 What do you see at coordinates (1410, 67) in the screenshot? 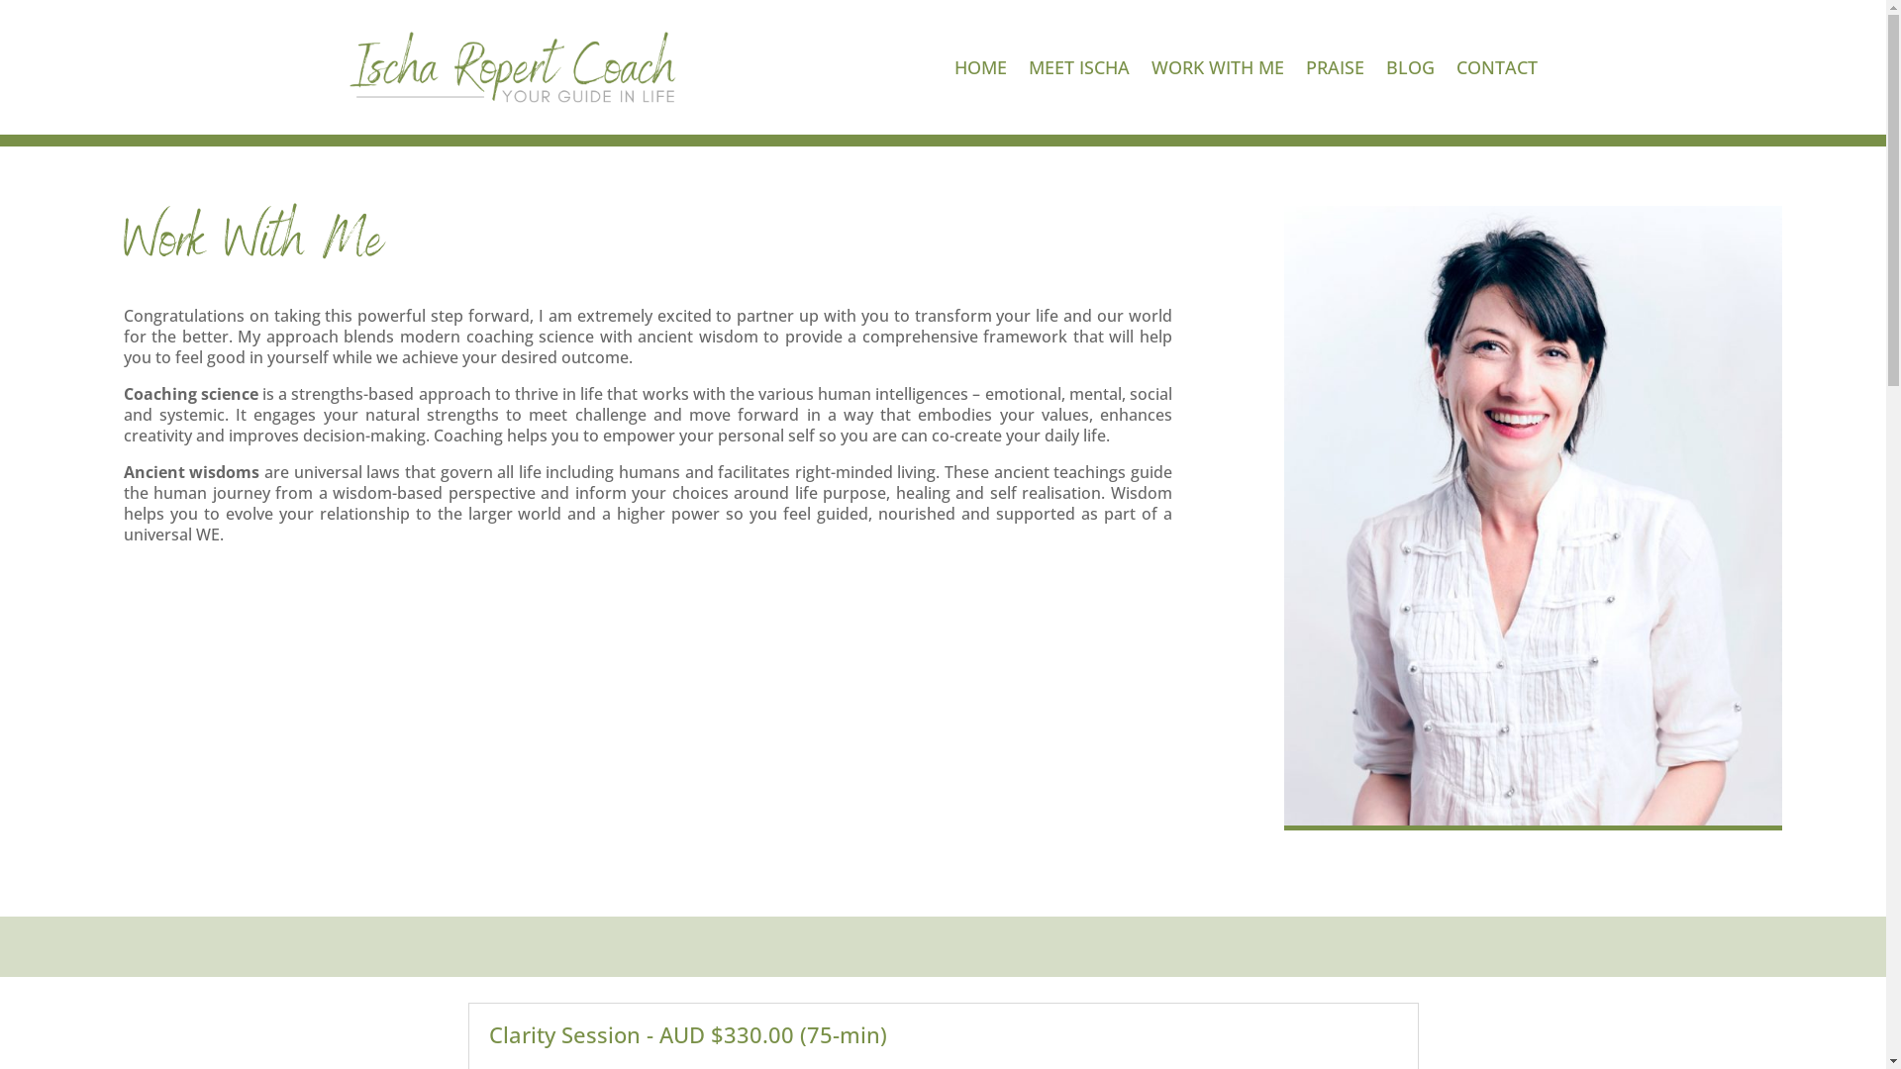
I see `BLOG` at bounding box center [1410, 67].